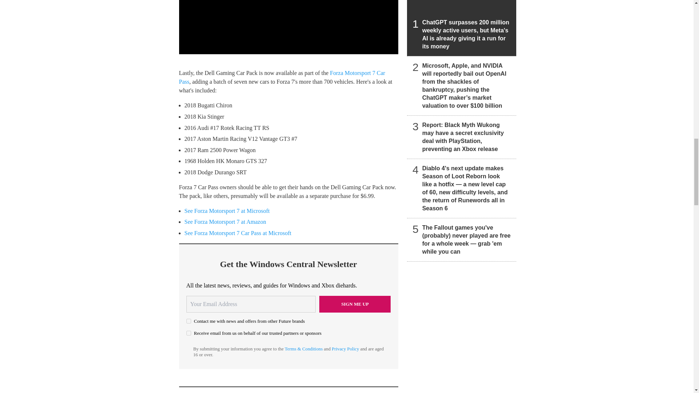  Describe the element at coordinates (226, 211) in the screenshot. I see `See Forza Motorsport 7 at Microsoft` at that location.